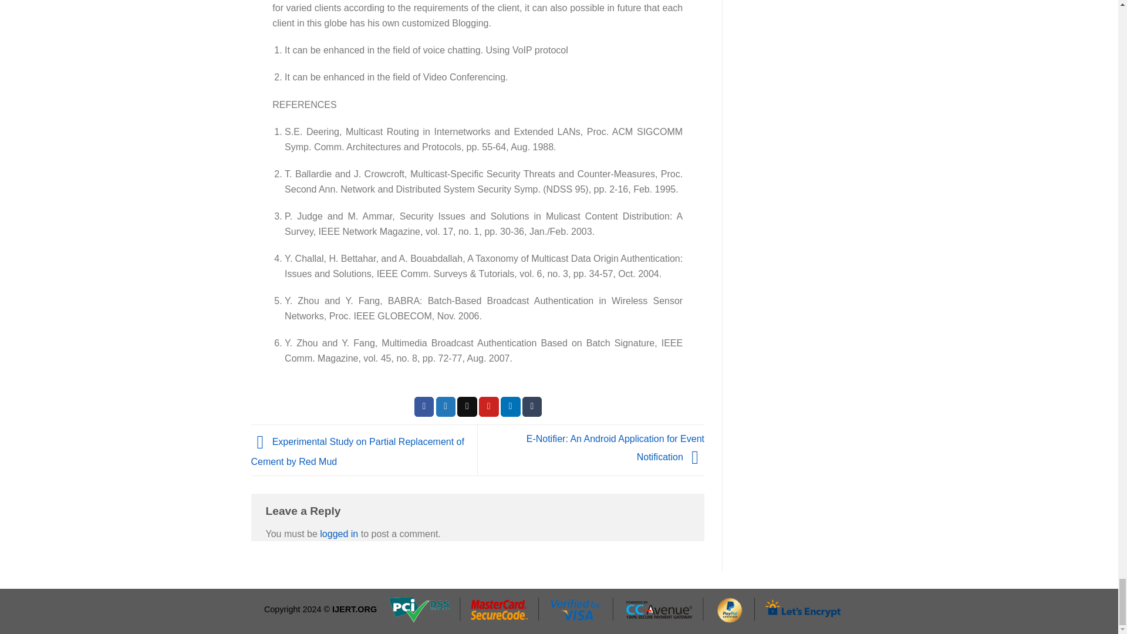  I want to click on Share on Twitter, so click(446, 406).